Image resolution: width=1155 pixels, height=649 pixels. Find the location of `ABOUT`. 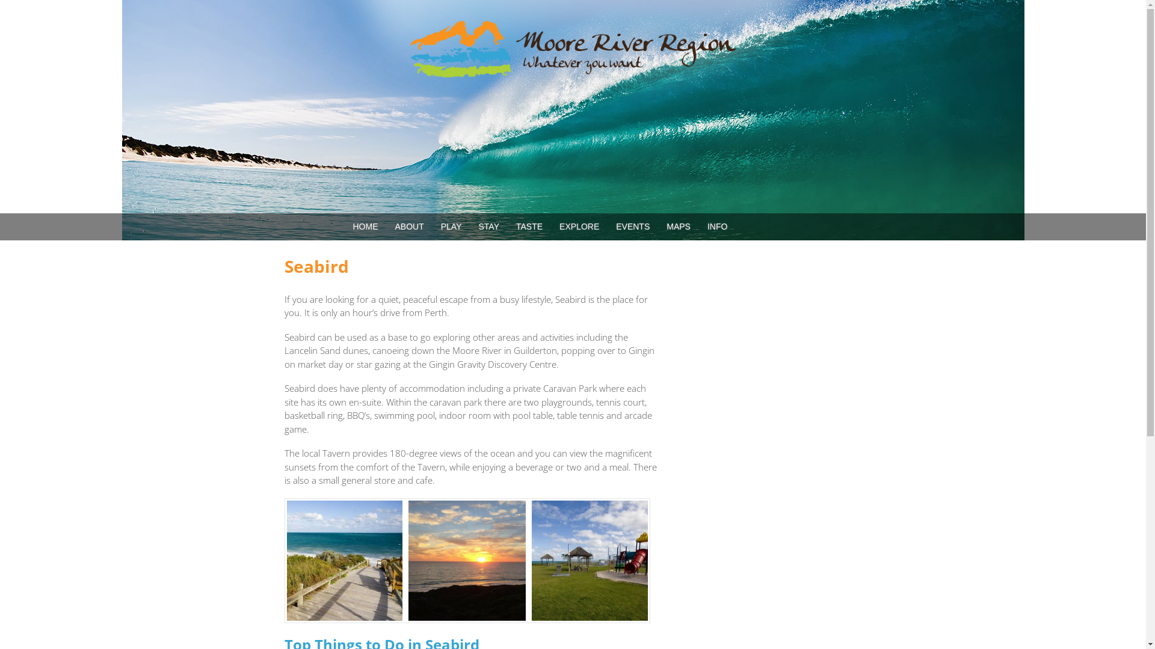

ABOUT is located at coordinates (409, 227).